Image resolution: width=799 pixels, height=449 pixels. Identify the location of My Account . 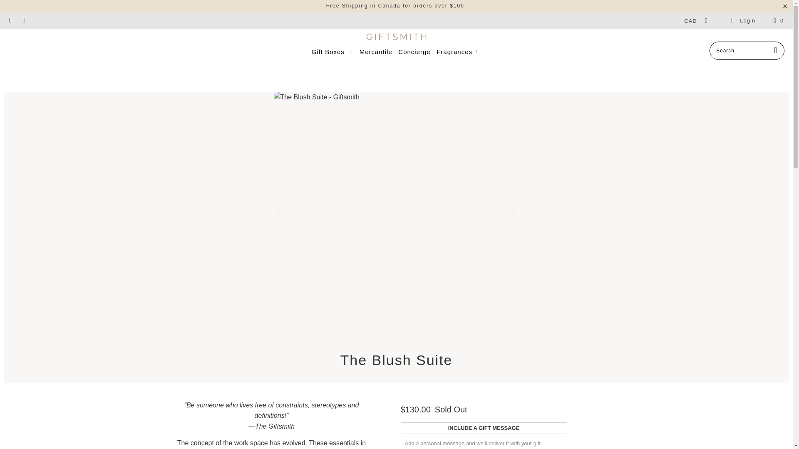
(742, 21).